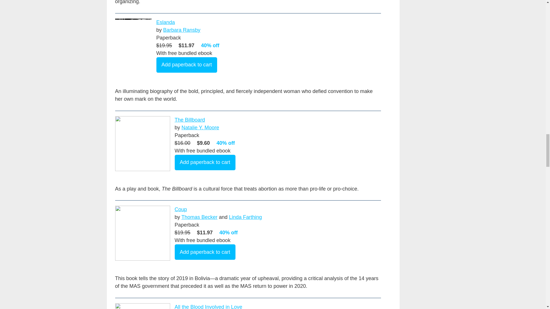 The image size is (550, 309). What do you see at coordinates (187, 65) in the screenshot?
I see `Add paperback to cart` at bounding box center [187, 65].